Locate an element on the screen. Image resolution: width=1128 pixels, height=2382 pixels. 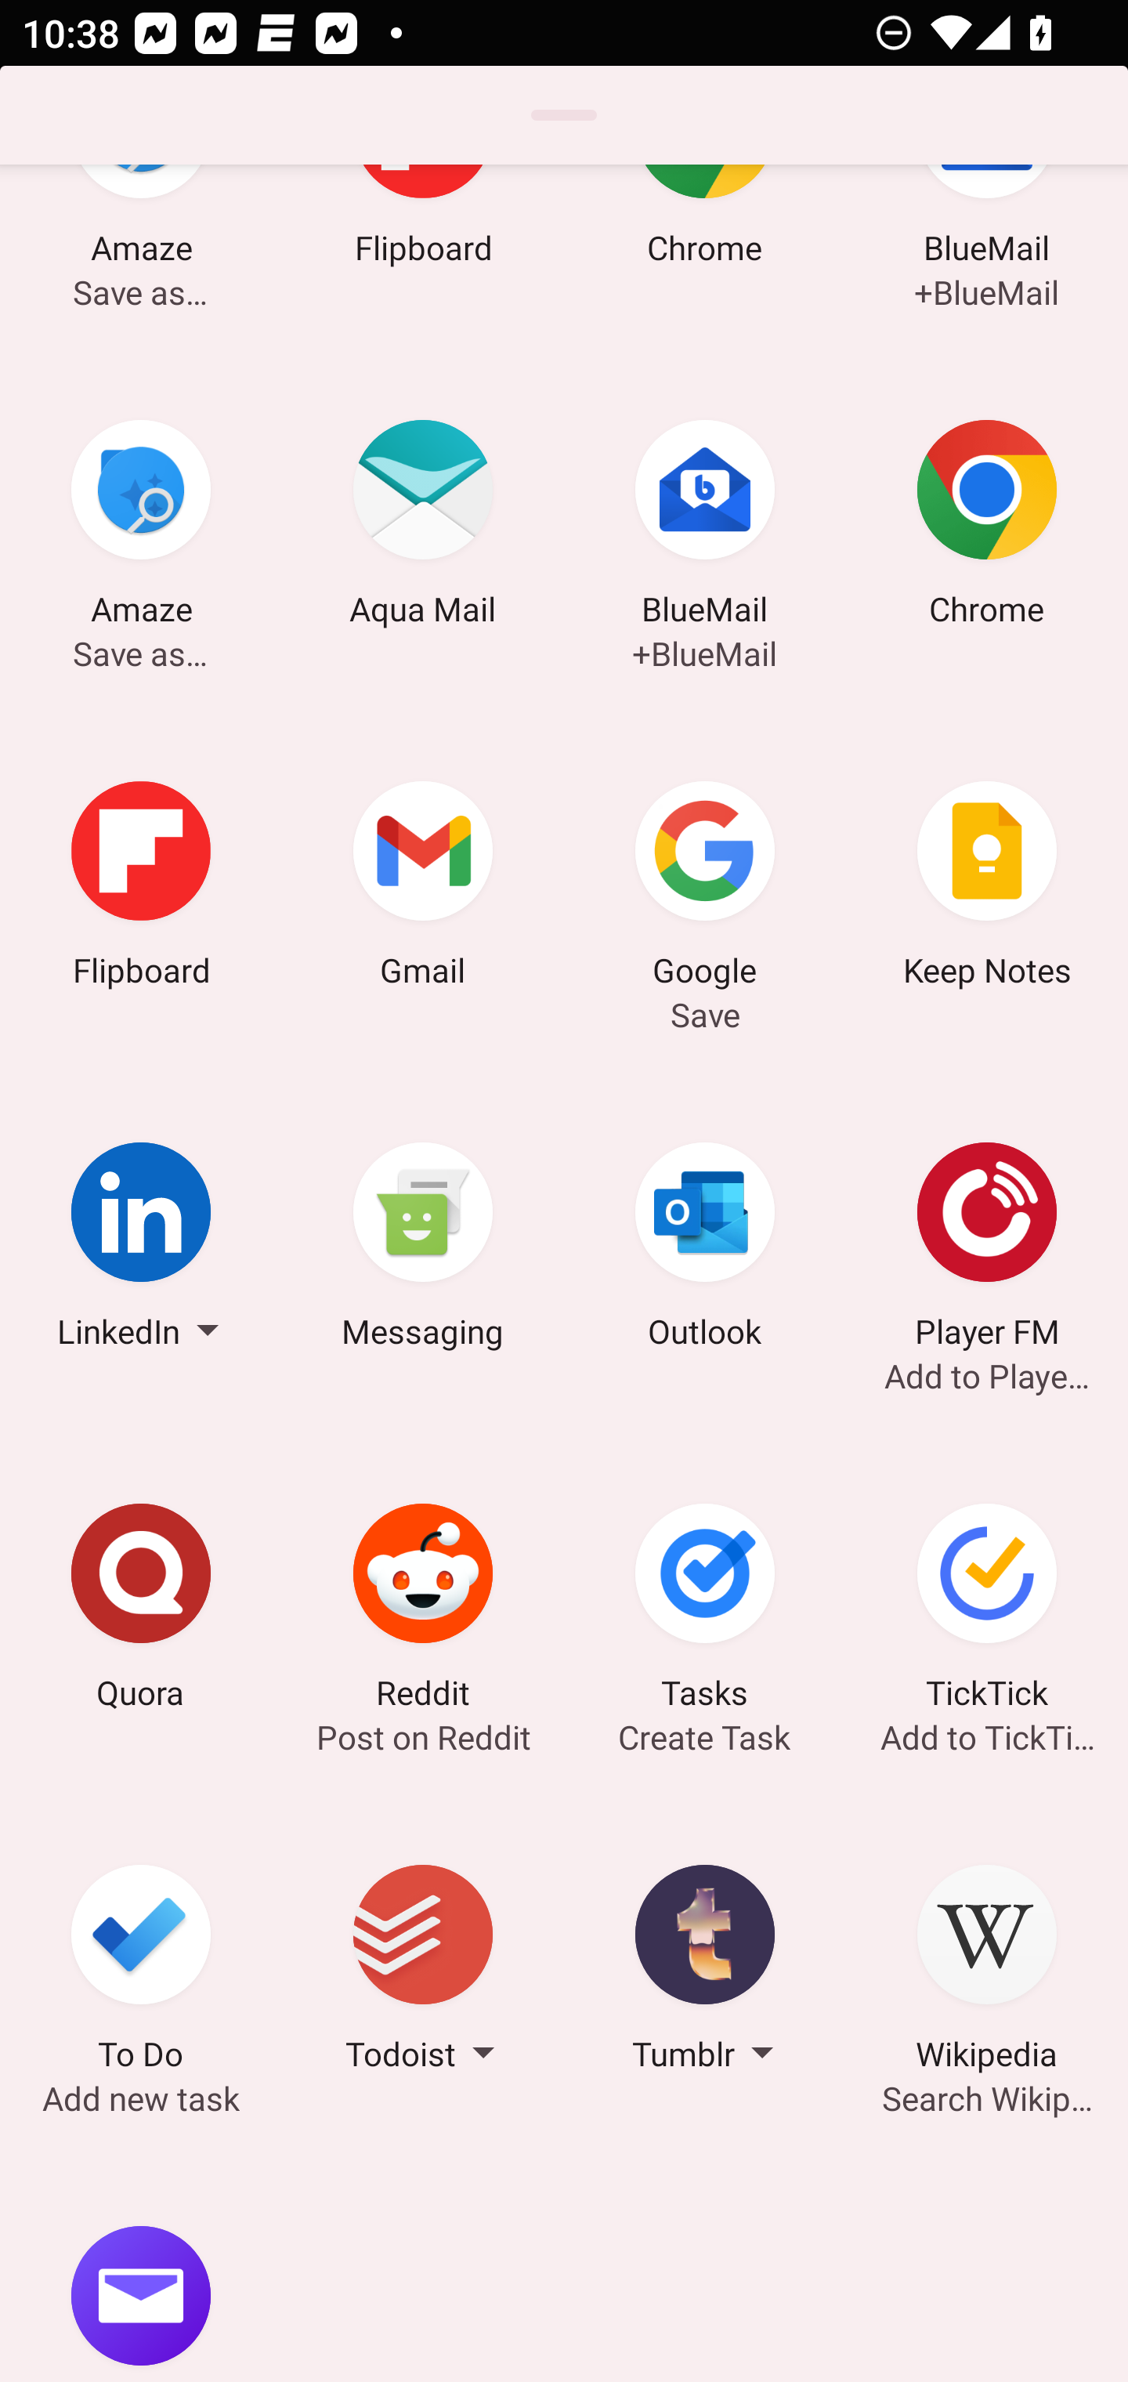
Reddit Post on Reddit is located at coordinates (423, 1611).